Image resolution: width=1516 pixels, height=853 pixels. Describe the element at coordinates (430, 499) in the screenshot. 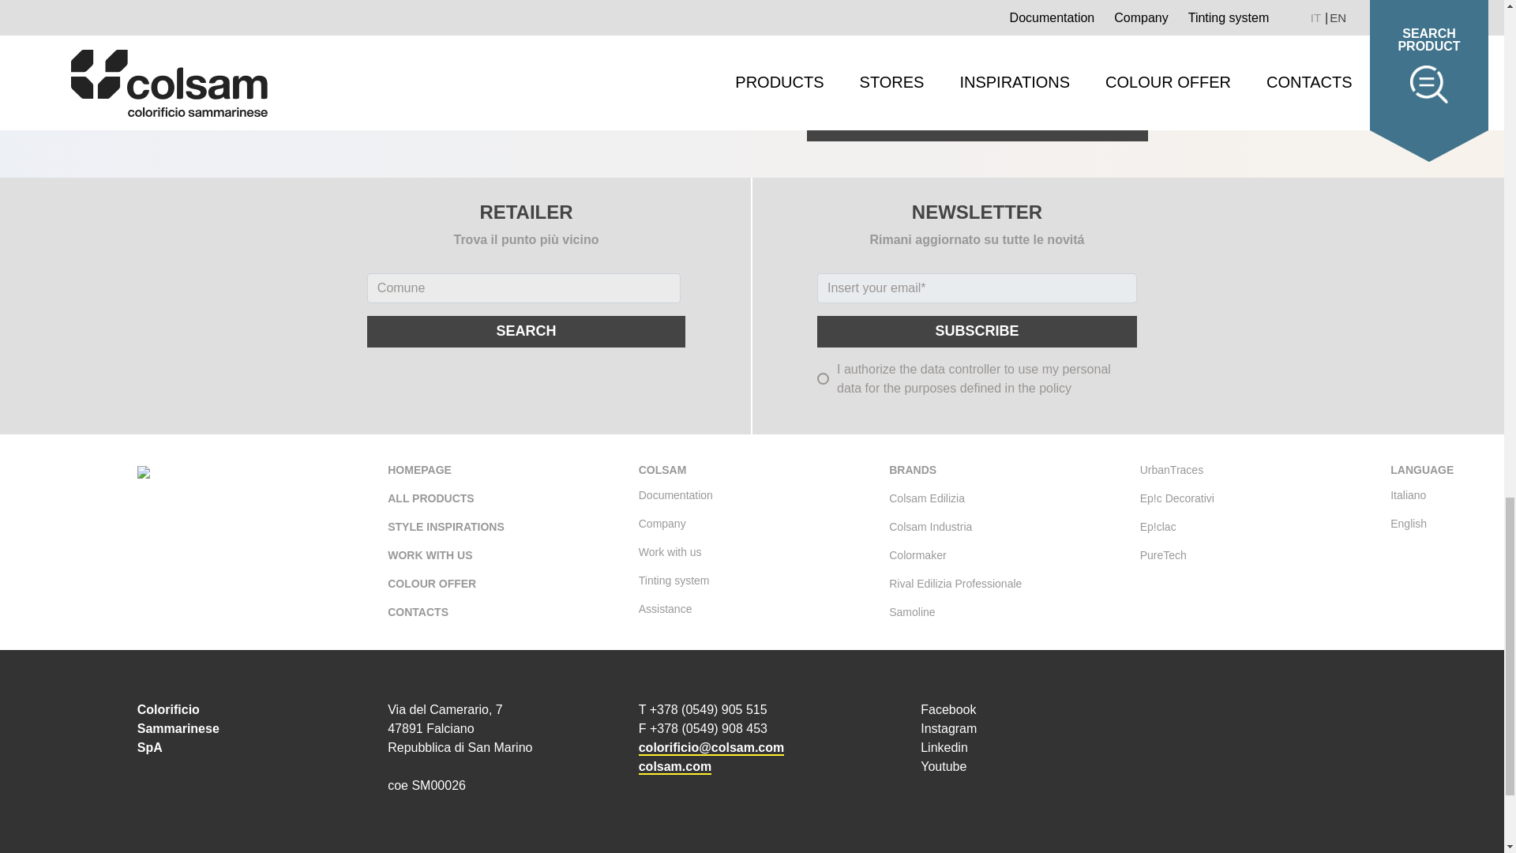

I see `ALL PRODUCTS` at that location.